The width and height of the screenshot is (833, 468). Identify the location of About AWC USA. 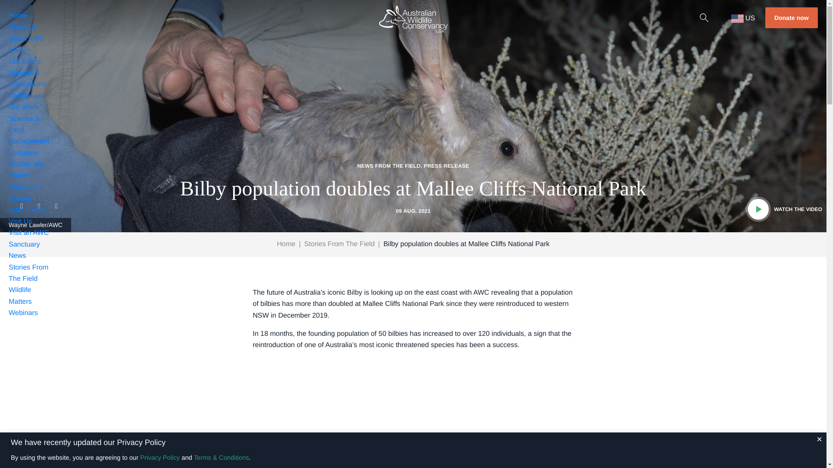
(26, 44).